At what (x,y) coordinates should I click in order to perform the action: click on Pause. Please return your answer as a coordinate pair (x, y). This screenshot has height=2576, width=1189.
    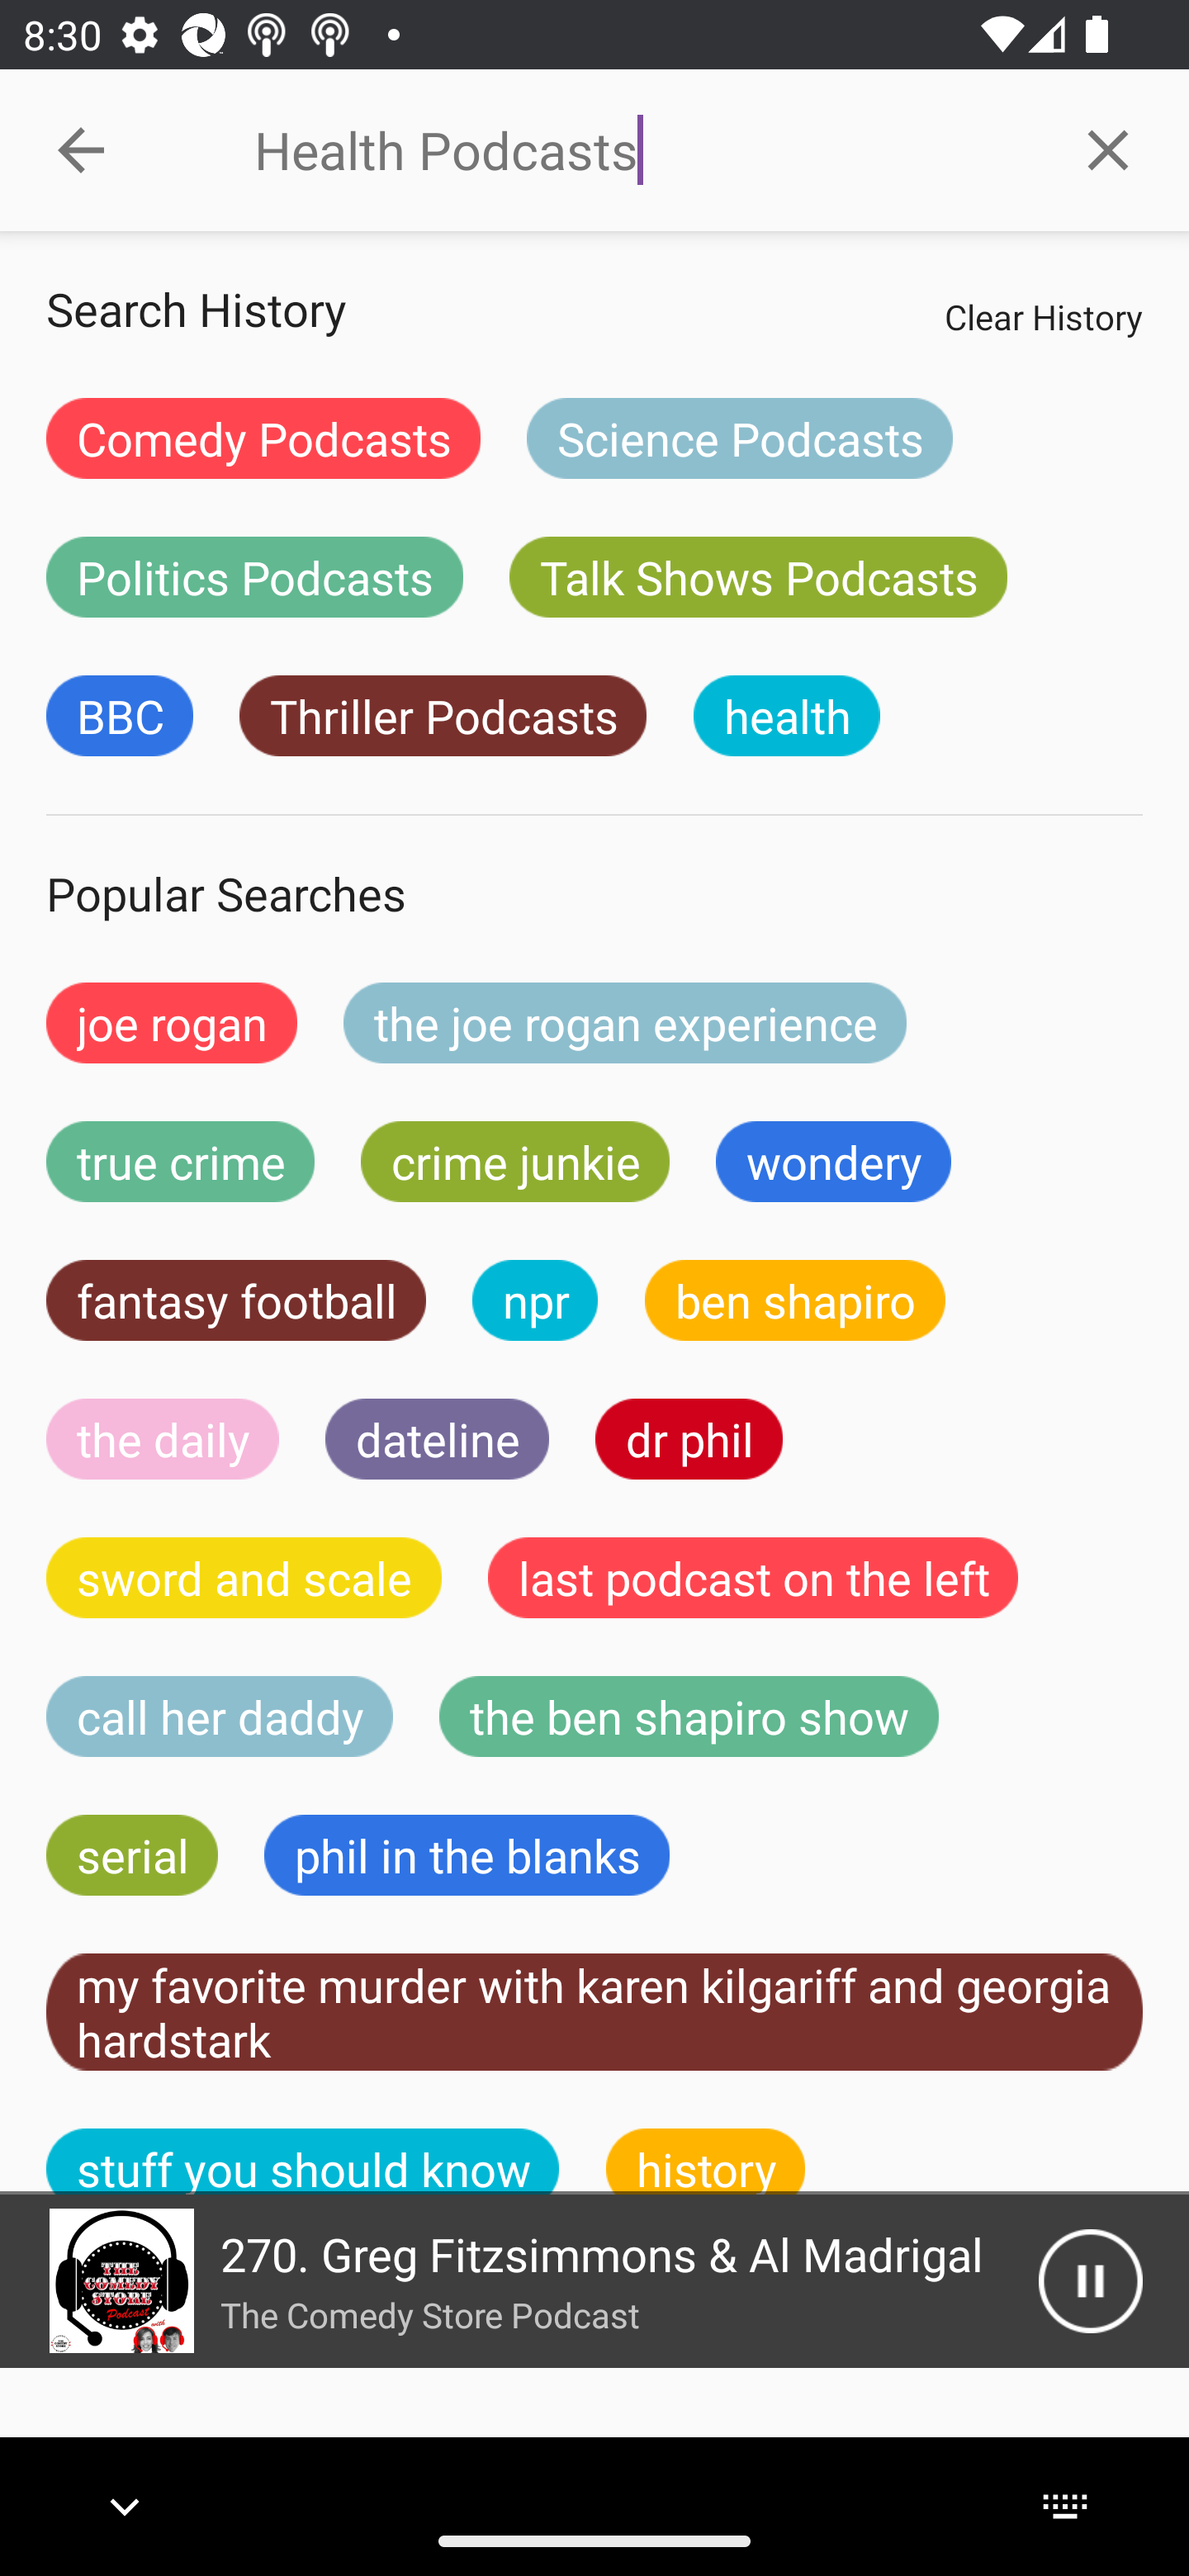
    Looking at the image, I should click on (1090, 2280).